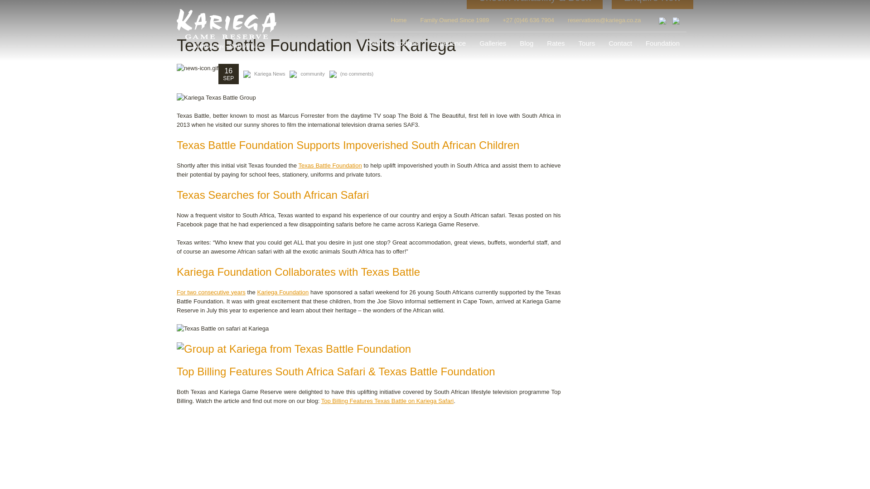  What do you see at coordinates (493, 43) in the screenshot?
I see `Galleries` at bounding box center [493, 43].